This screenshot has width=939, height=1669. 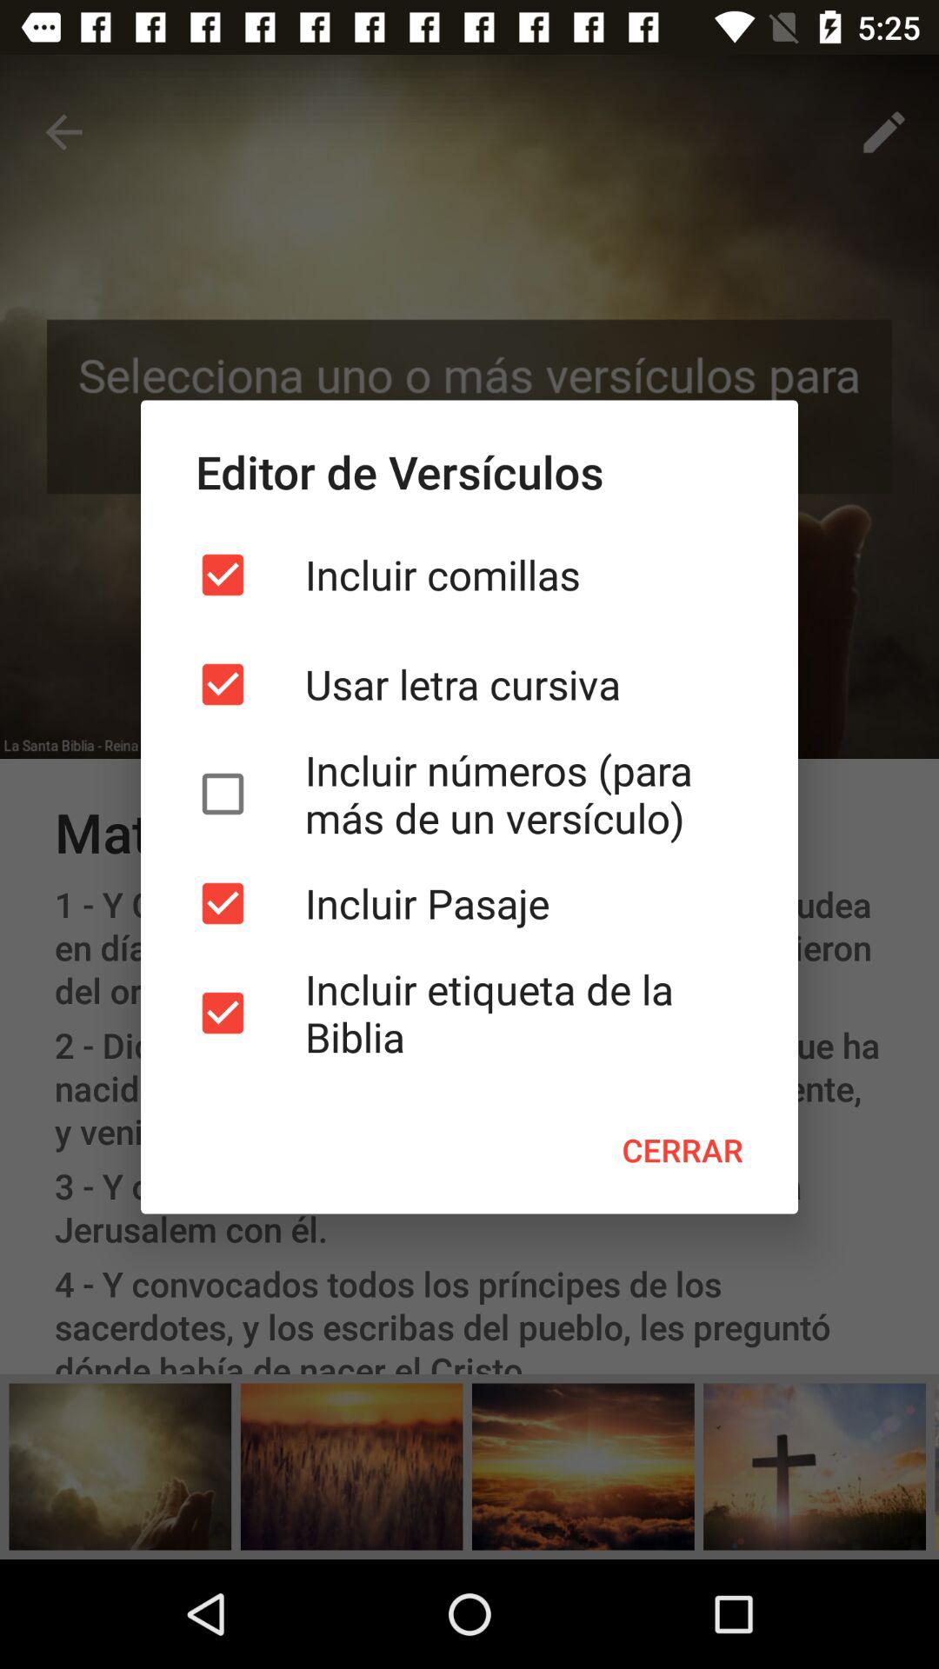 What do you see at coordinates (469, 1013) in the screenshot?
I see `turn on item below the incluir pasaje item` at bounding box center [469, 1013].